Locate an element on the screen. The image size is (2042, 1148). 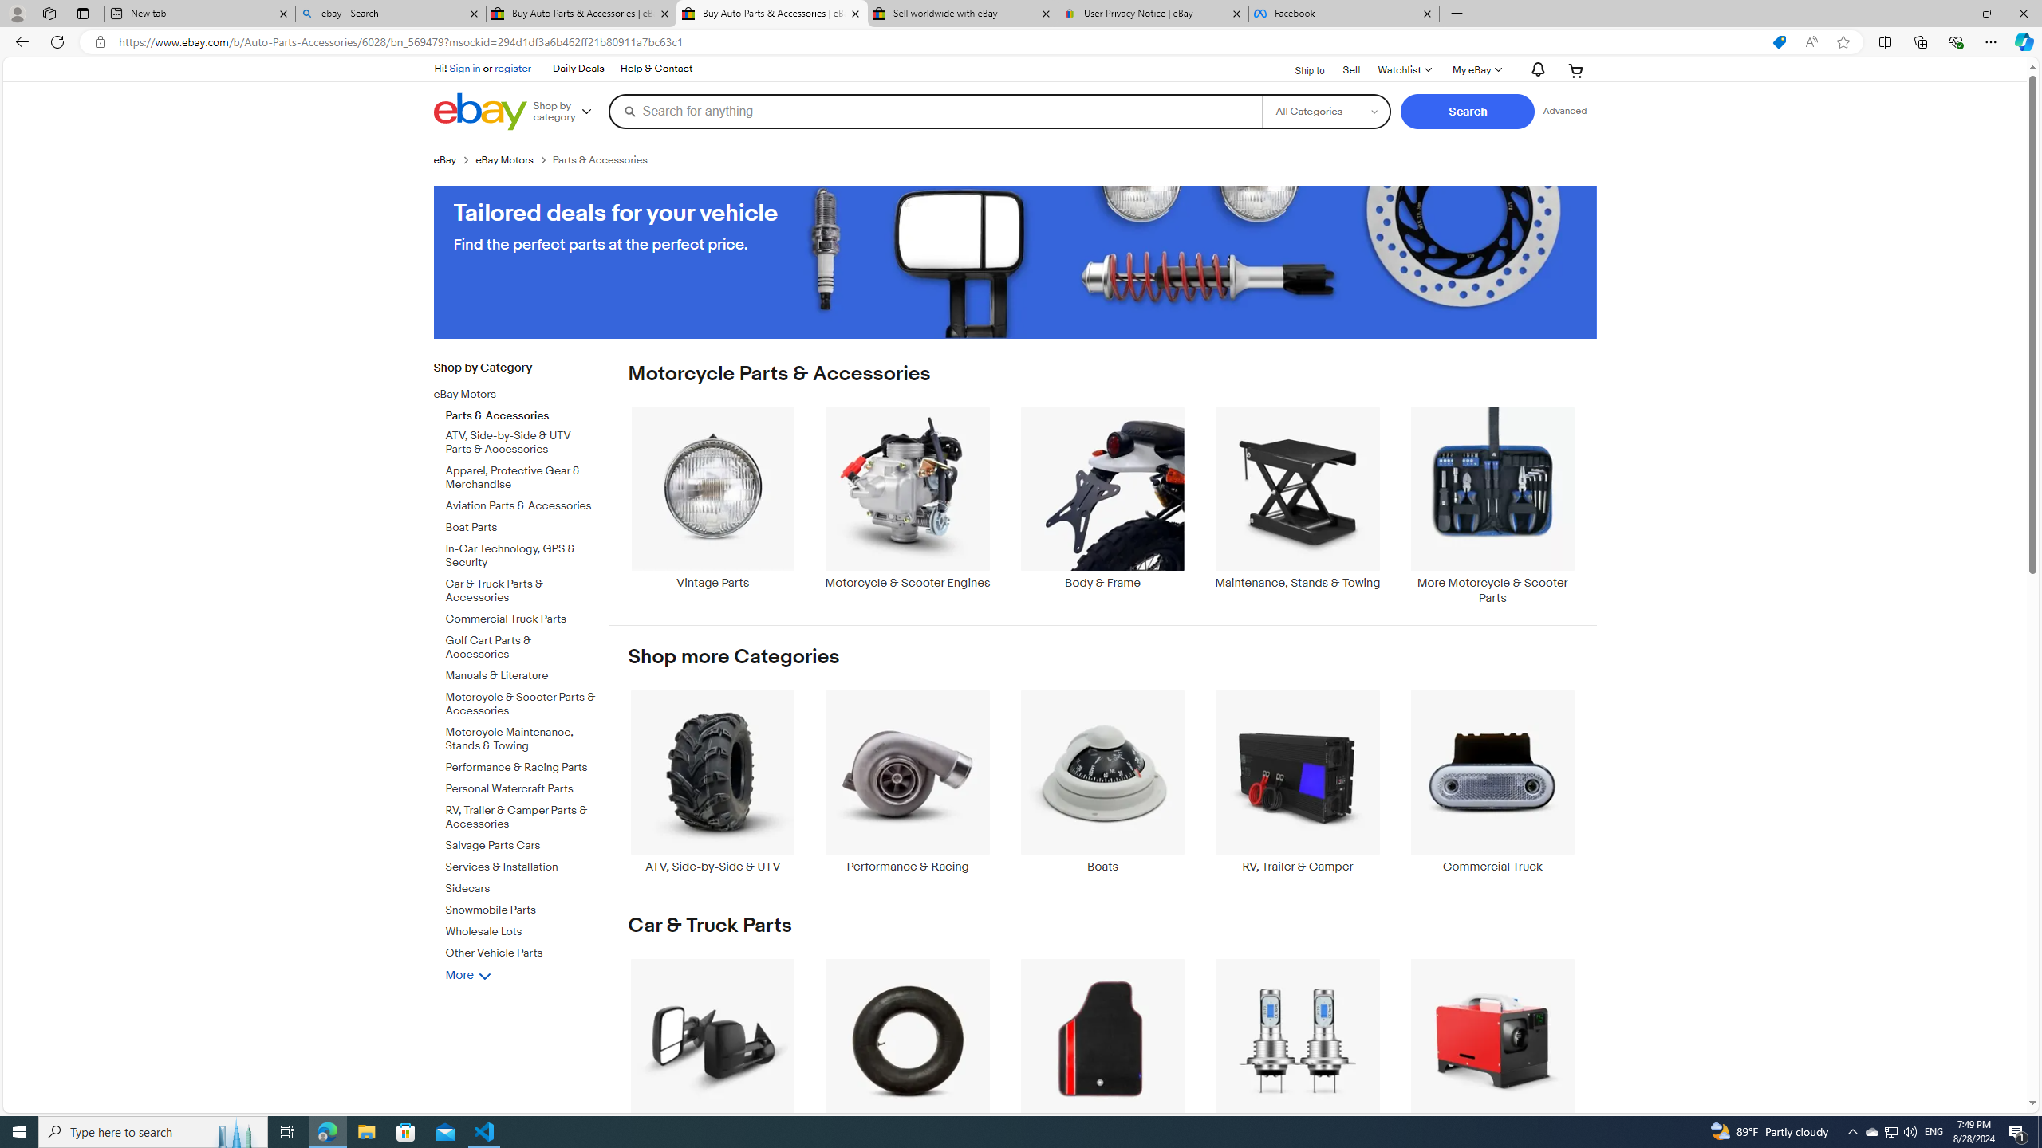
User Privacy Notice | eBay is located at coordinates (1153, 14).